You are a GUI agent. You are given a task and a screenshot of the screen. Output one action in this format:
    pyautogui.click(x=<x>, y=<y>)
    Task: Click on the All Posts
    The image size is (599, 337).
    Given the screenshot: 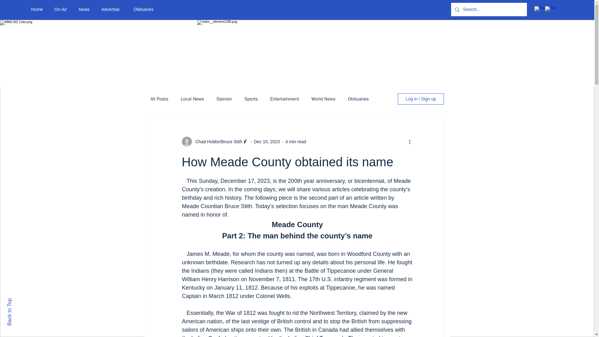 What is the action you would take?
    pyautogui.click(x=159, y=99)
    